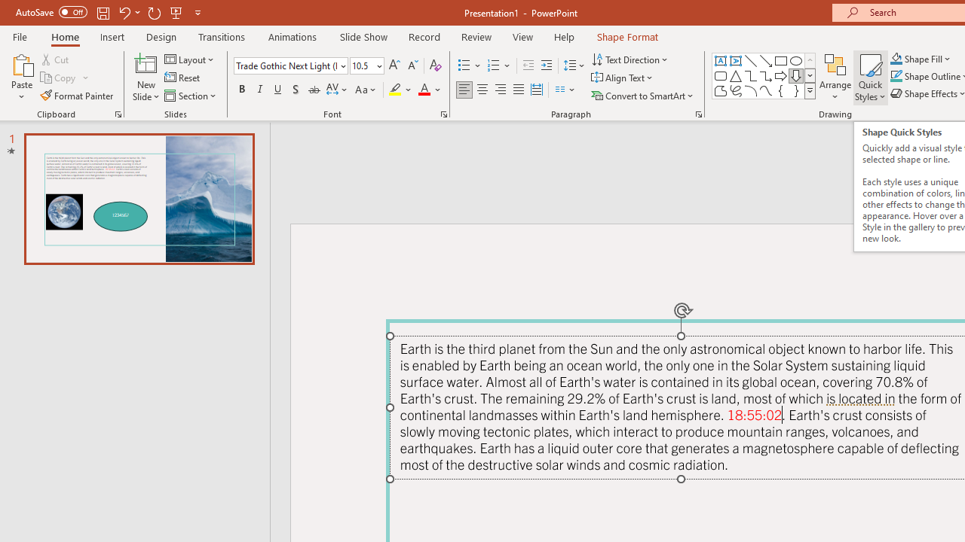  I want to click on Font..., so click(443, 114).